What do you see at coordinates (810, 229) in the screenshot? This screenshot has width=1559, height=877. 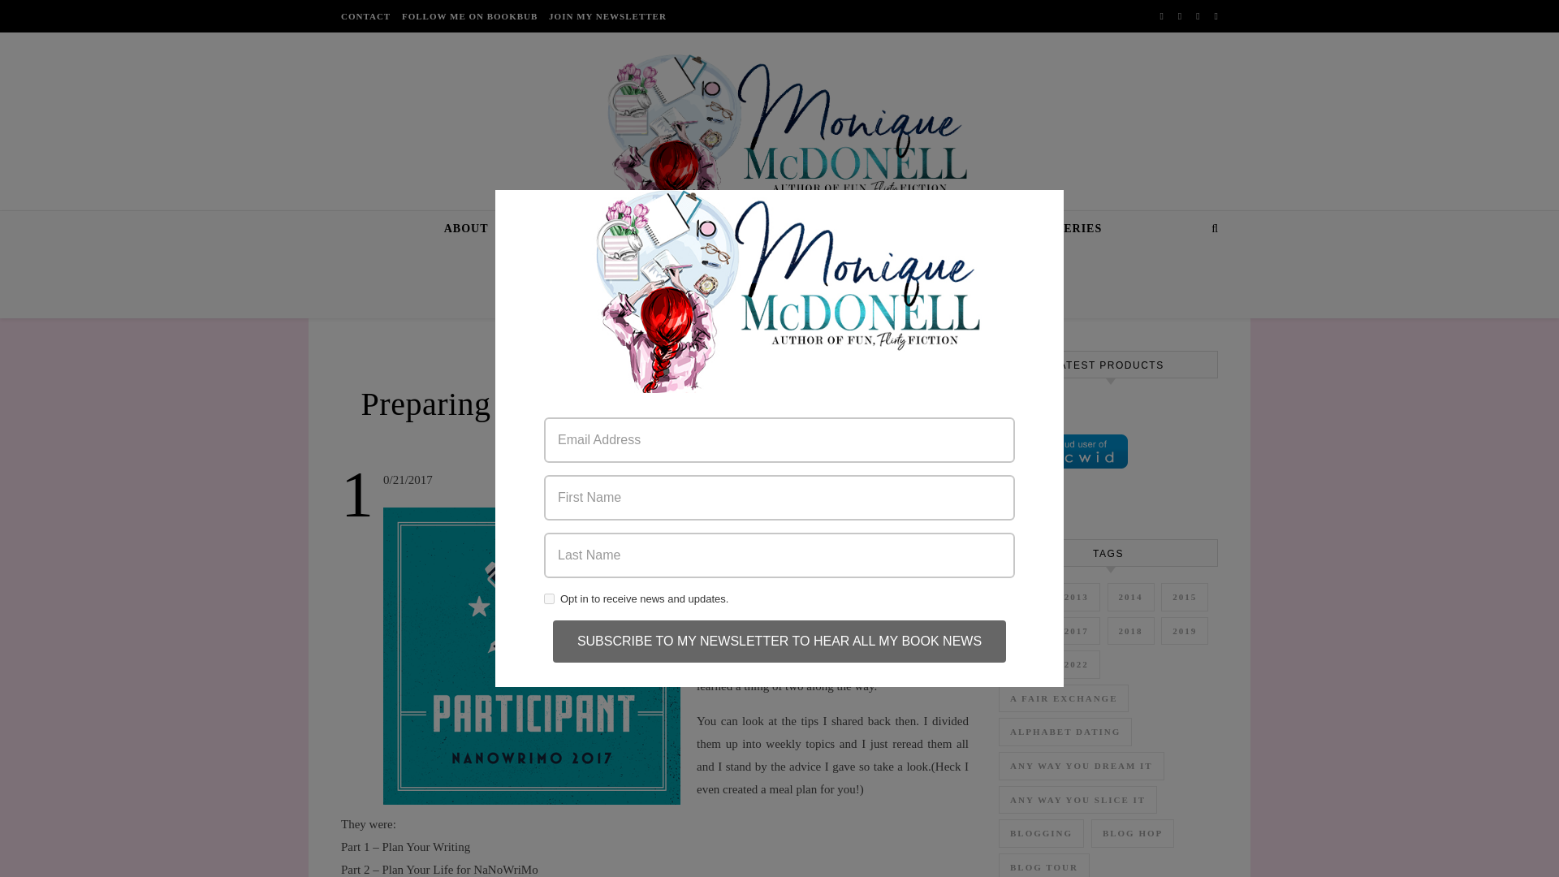 I see `THE UPPER CRUST SERIES` at bounding box center [810, 229].